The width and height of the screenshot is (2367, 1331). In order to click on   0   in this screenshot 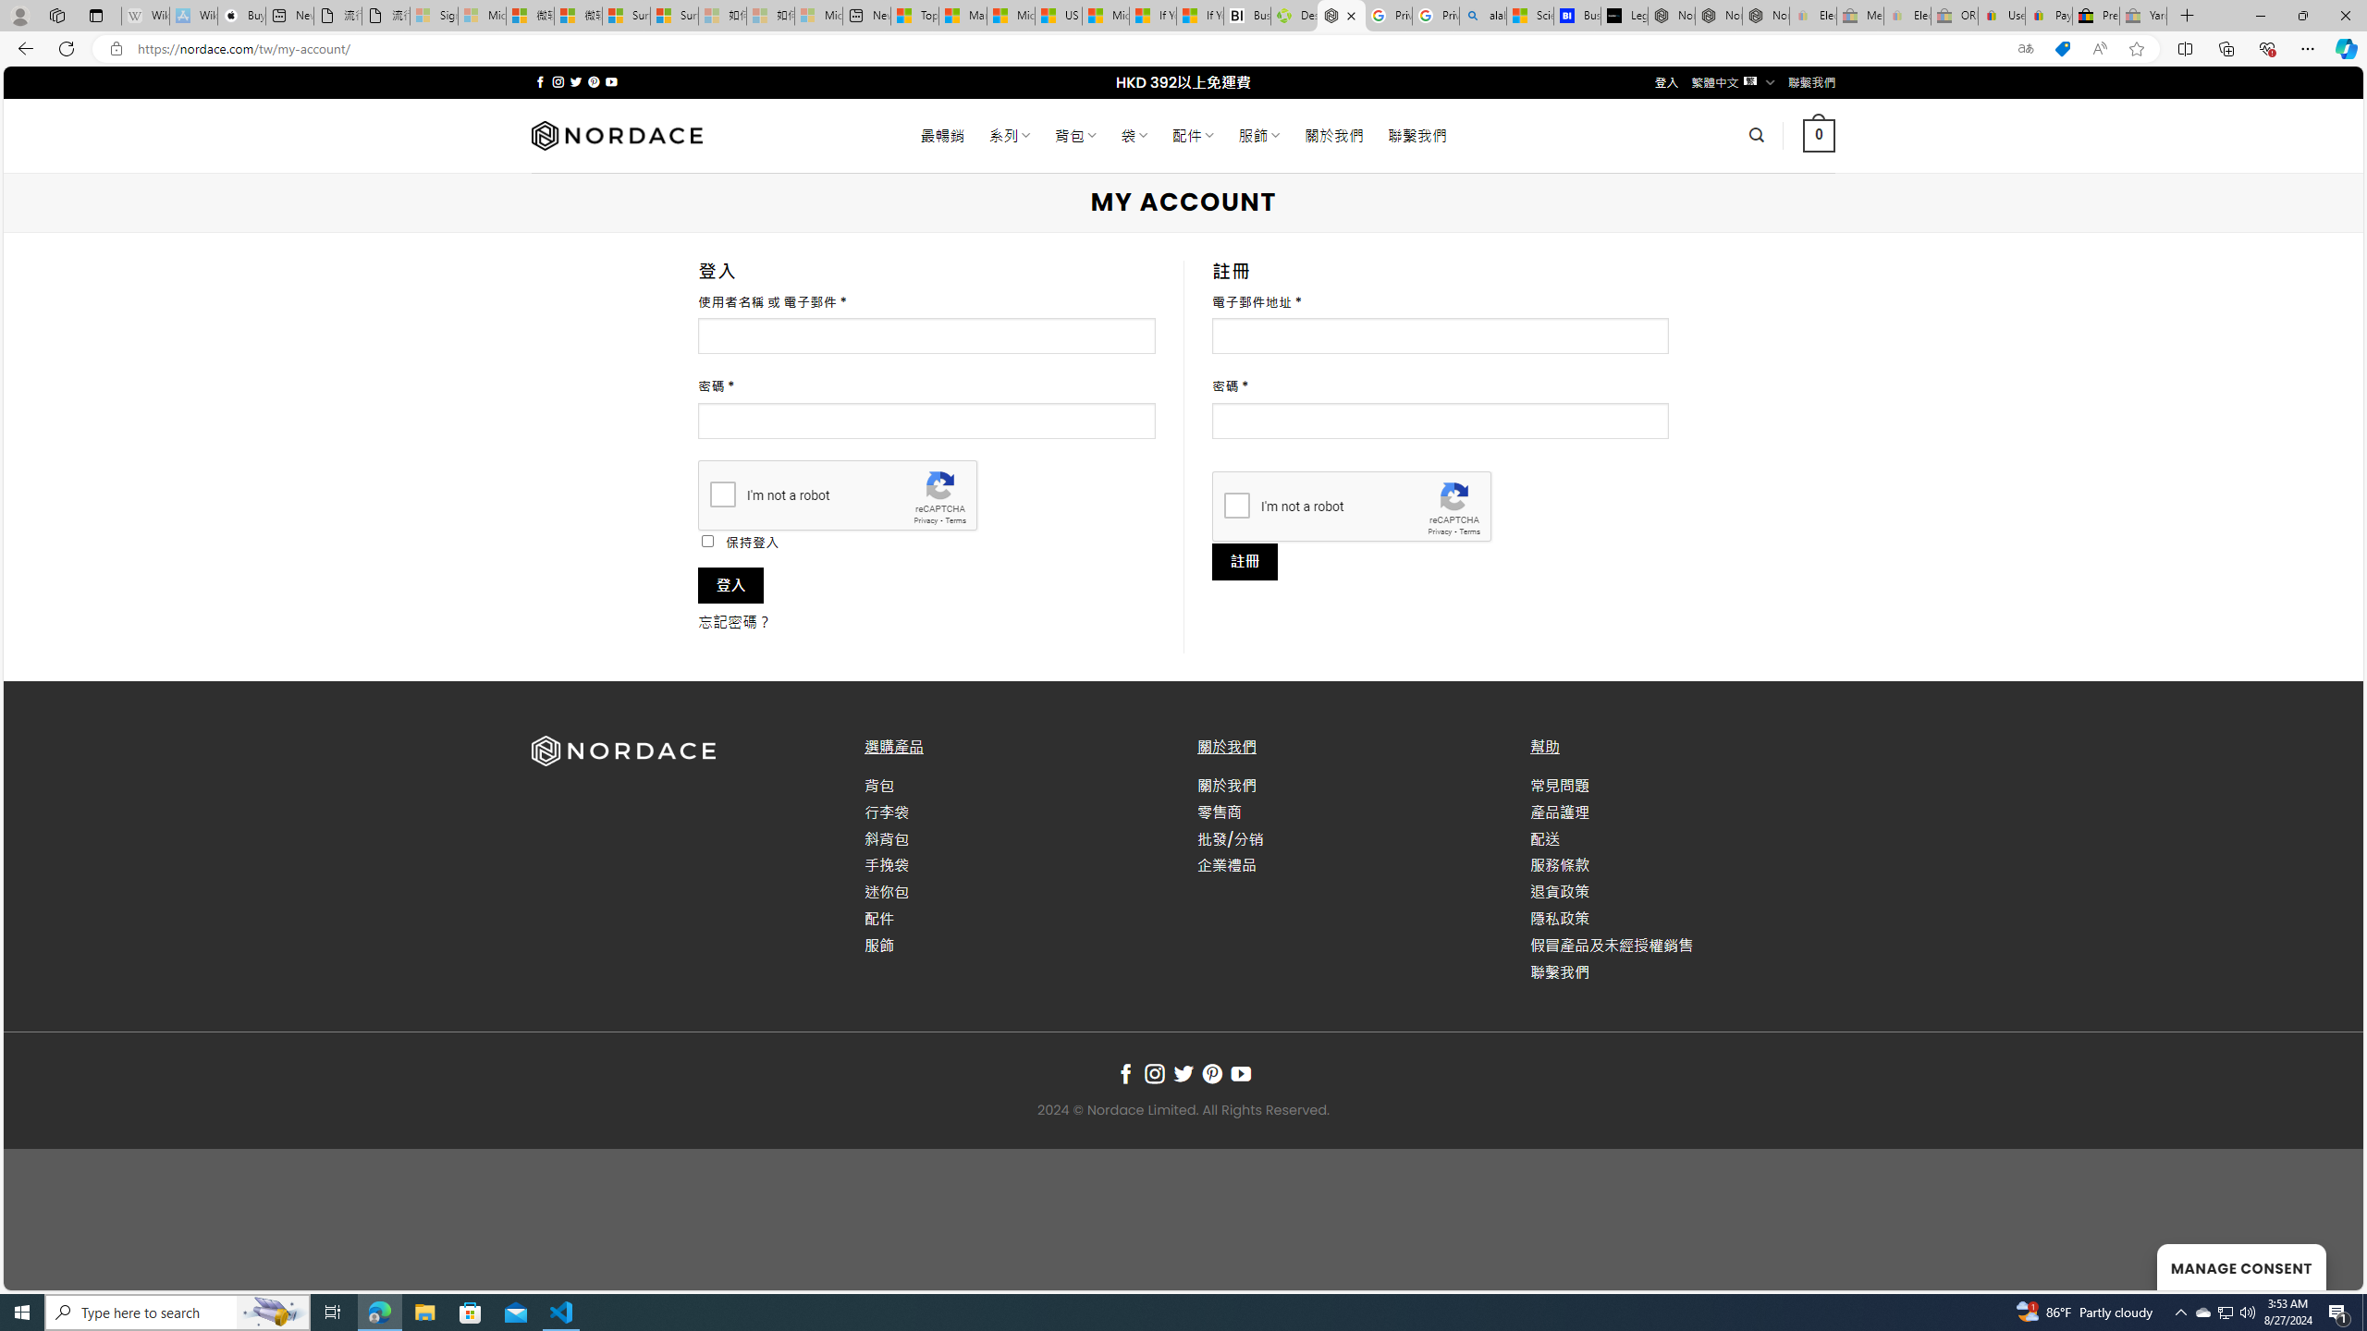, I will do `click(1818, 135)`.